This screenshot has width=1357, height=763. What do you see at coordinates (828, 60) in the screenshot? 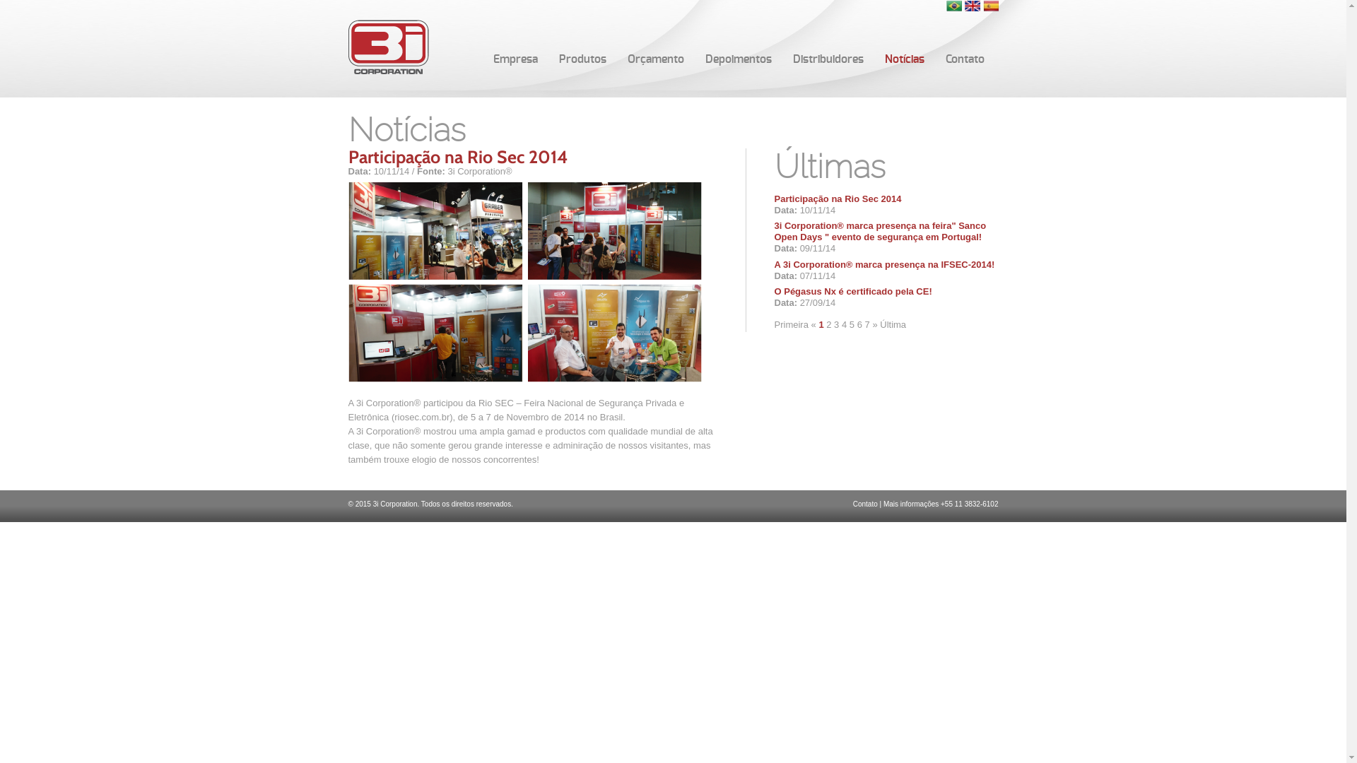
I see `Distribuidores` at bounding box center [828, 60].